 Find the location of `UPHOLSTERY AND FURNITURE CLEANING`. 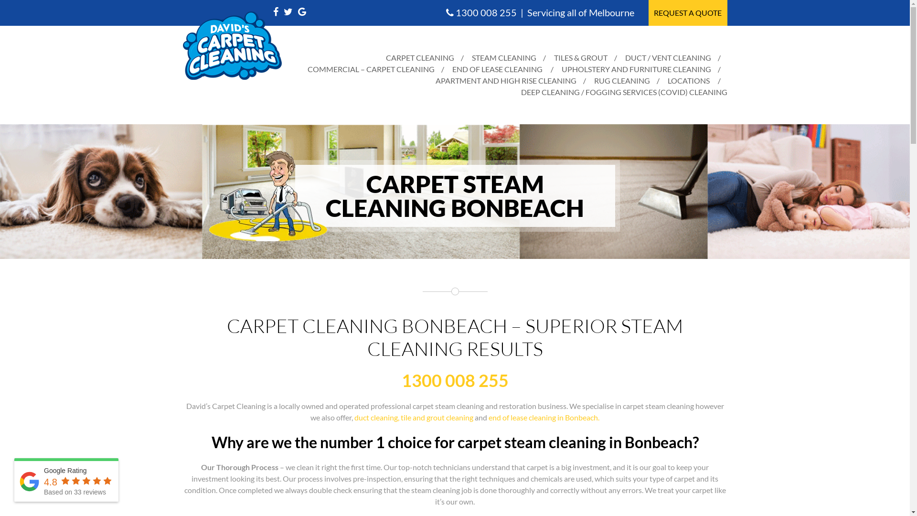

UPHOLSTERY AND FURNITURE CLEANING is located at coordinates (636, 69).